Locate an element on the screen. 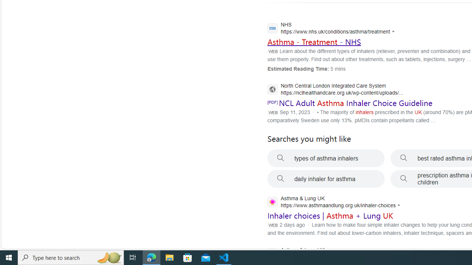  North Central London Integrated Care System is located at coordinates (335, 90).